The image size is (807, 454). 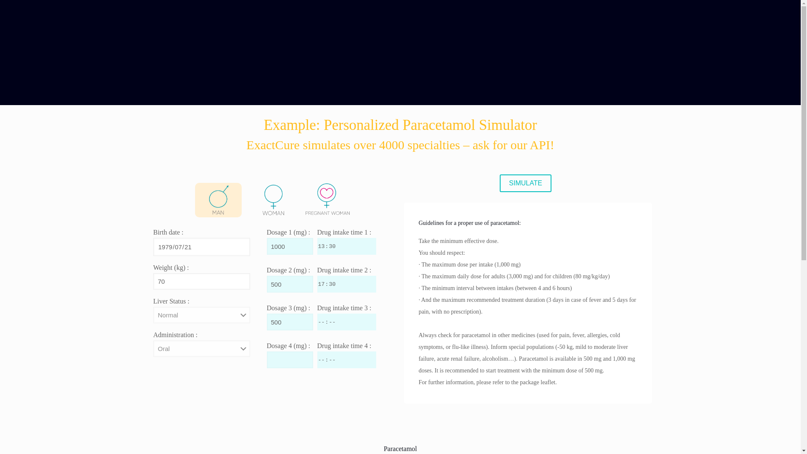 I want to click on 1000, so click(x=289, y=246).